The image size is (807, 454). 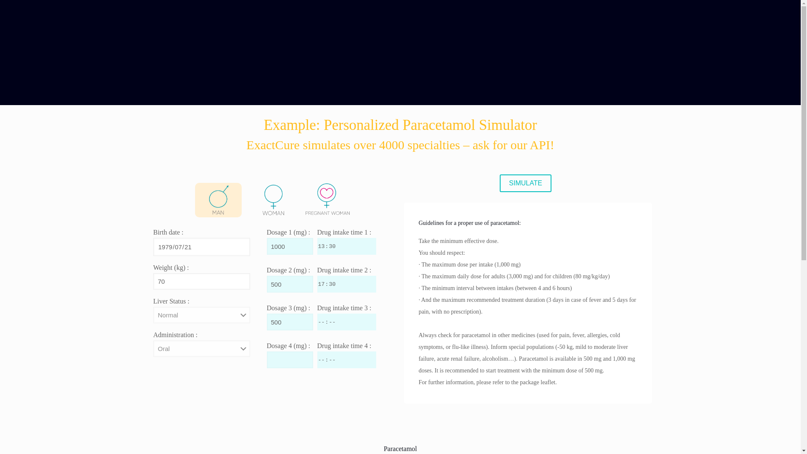 I want to click on 1000, so click(x=289, y=246).